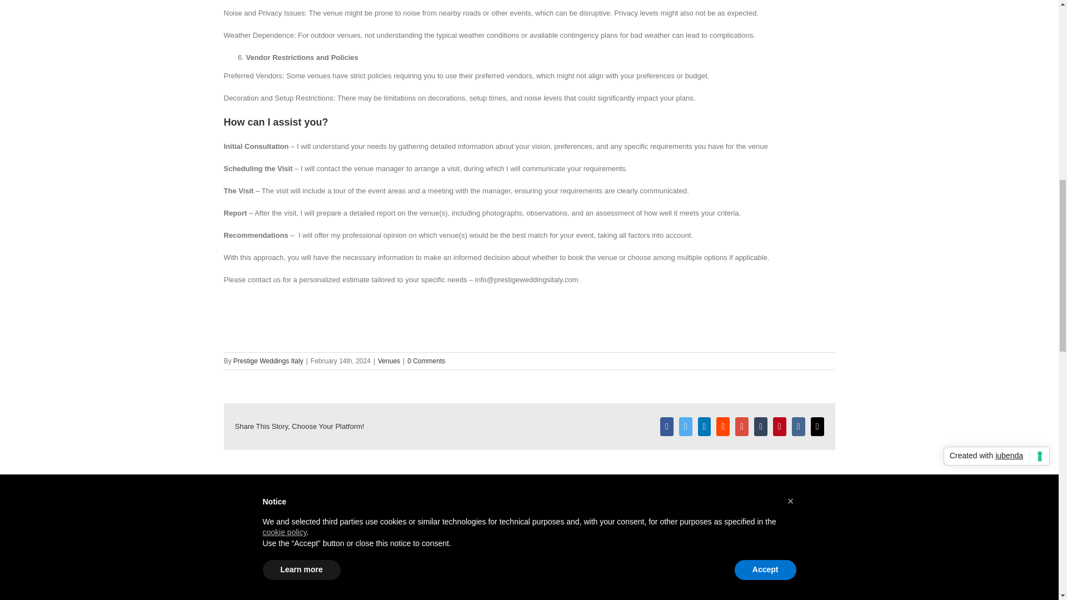  Describe the element at coordinates (356, 488) in the screenshot. I see `Prestige Weddings Italy` at that location.